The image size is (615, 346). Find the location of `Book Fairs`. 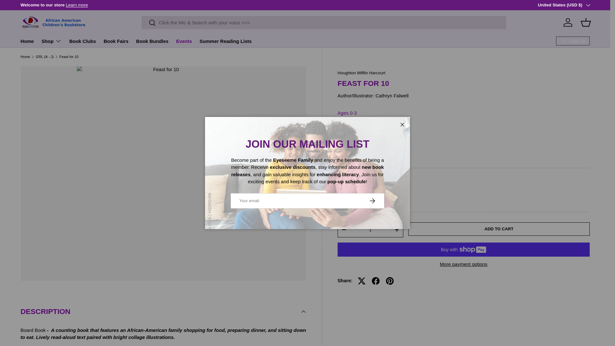

Book Fairs is located at coordinates (116, 41).